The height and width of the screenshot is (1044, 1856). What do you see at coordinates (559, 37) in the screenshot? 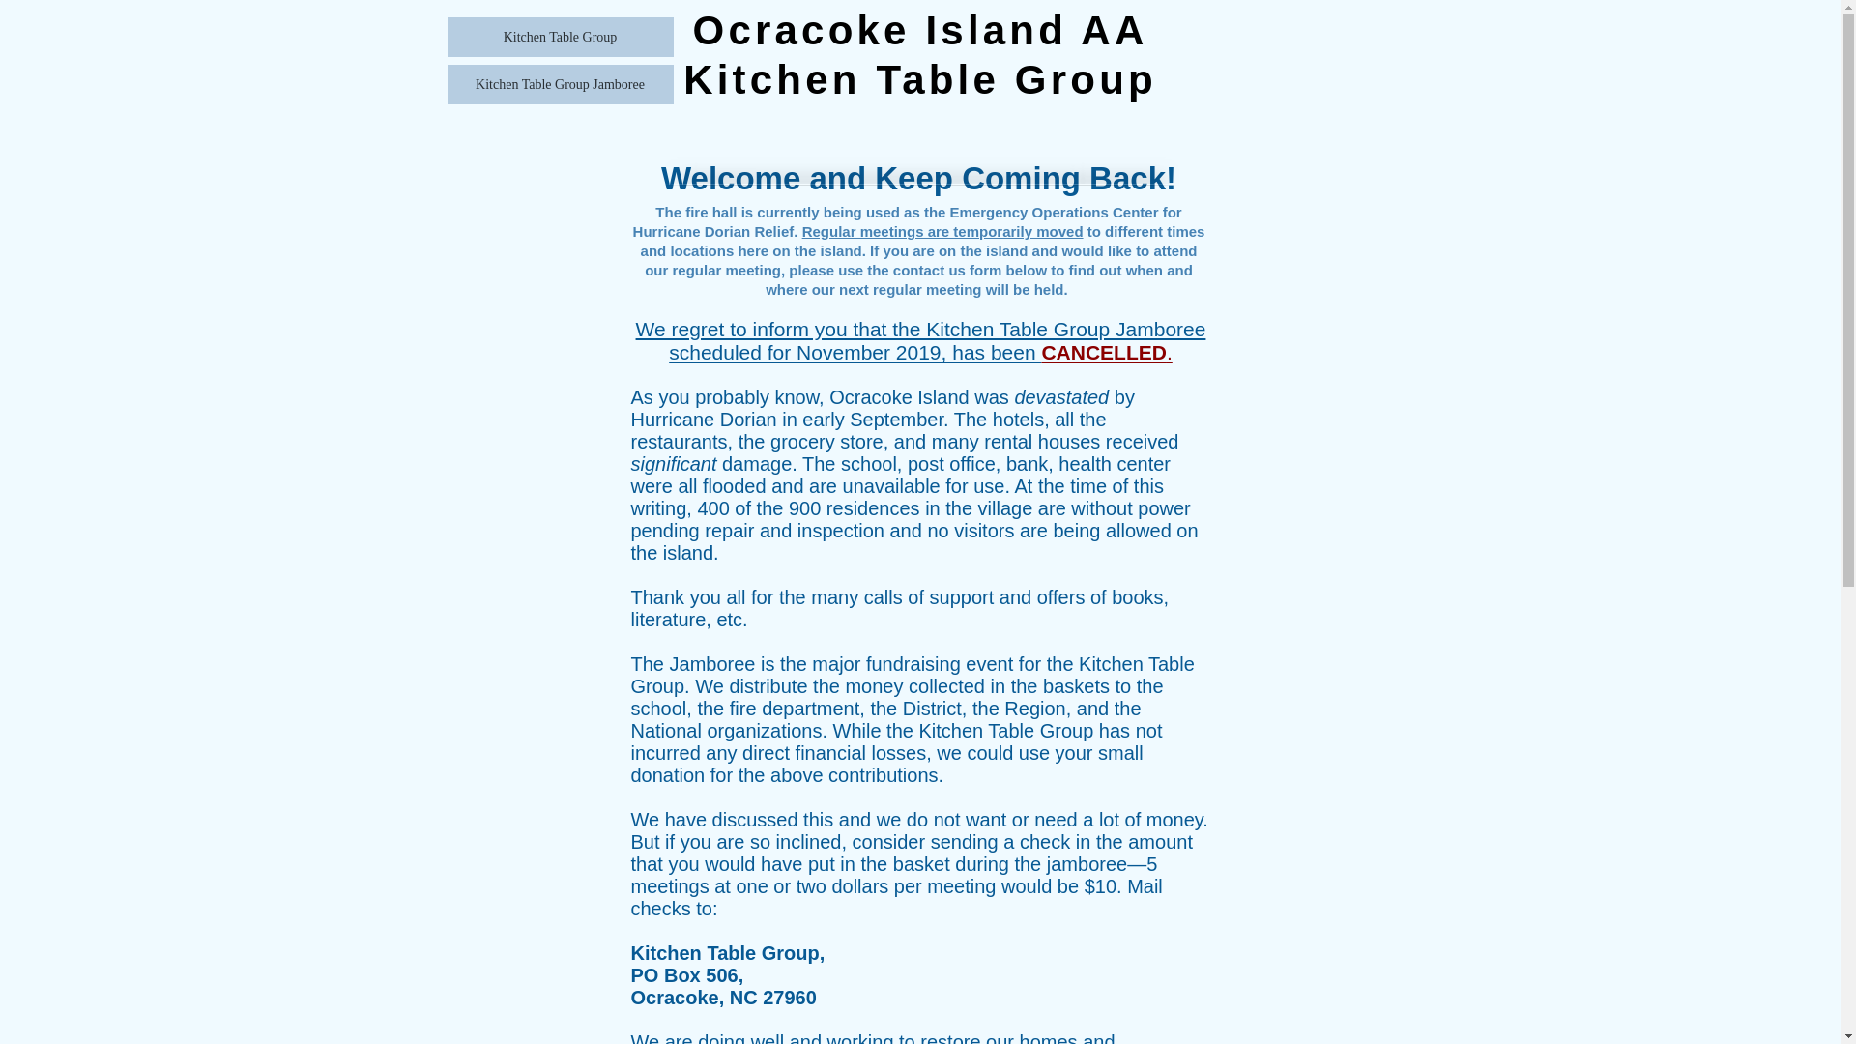
I see `Kitchen Table Group` at bounding box center [559, 37].